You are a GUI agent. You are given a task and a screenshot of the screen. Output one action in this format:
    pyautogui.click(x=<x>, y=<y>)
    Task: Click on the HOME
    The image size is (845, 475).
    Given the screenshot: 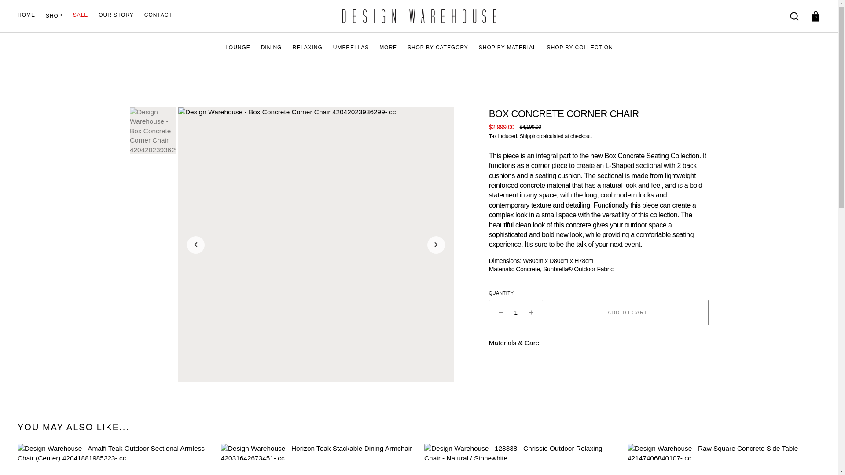 What is the action you would take?
    pyautogui.click(x=26, y=15)
    